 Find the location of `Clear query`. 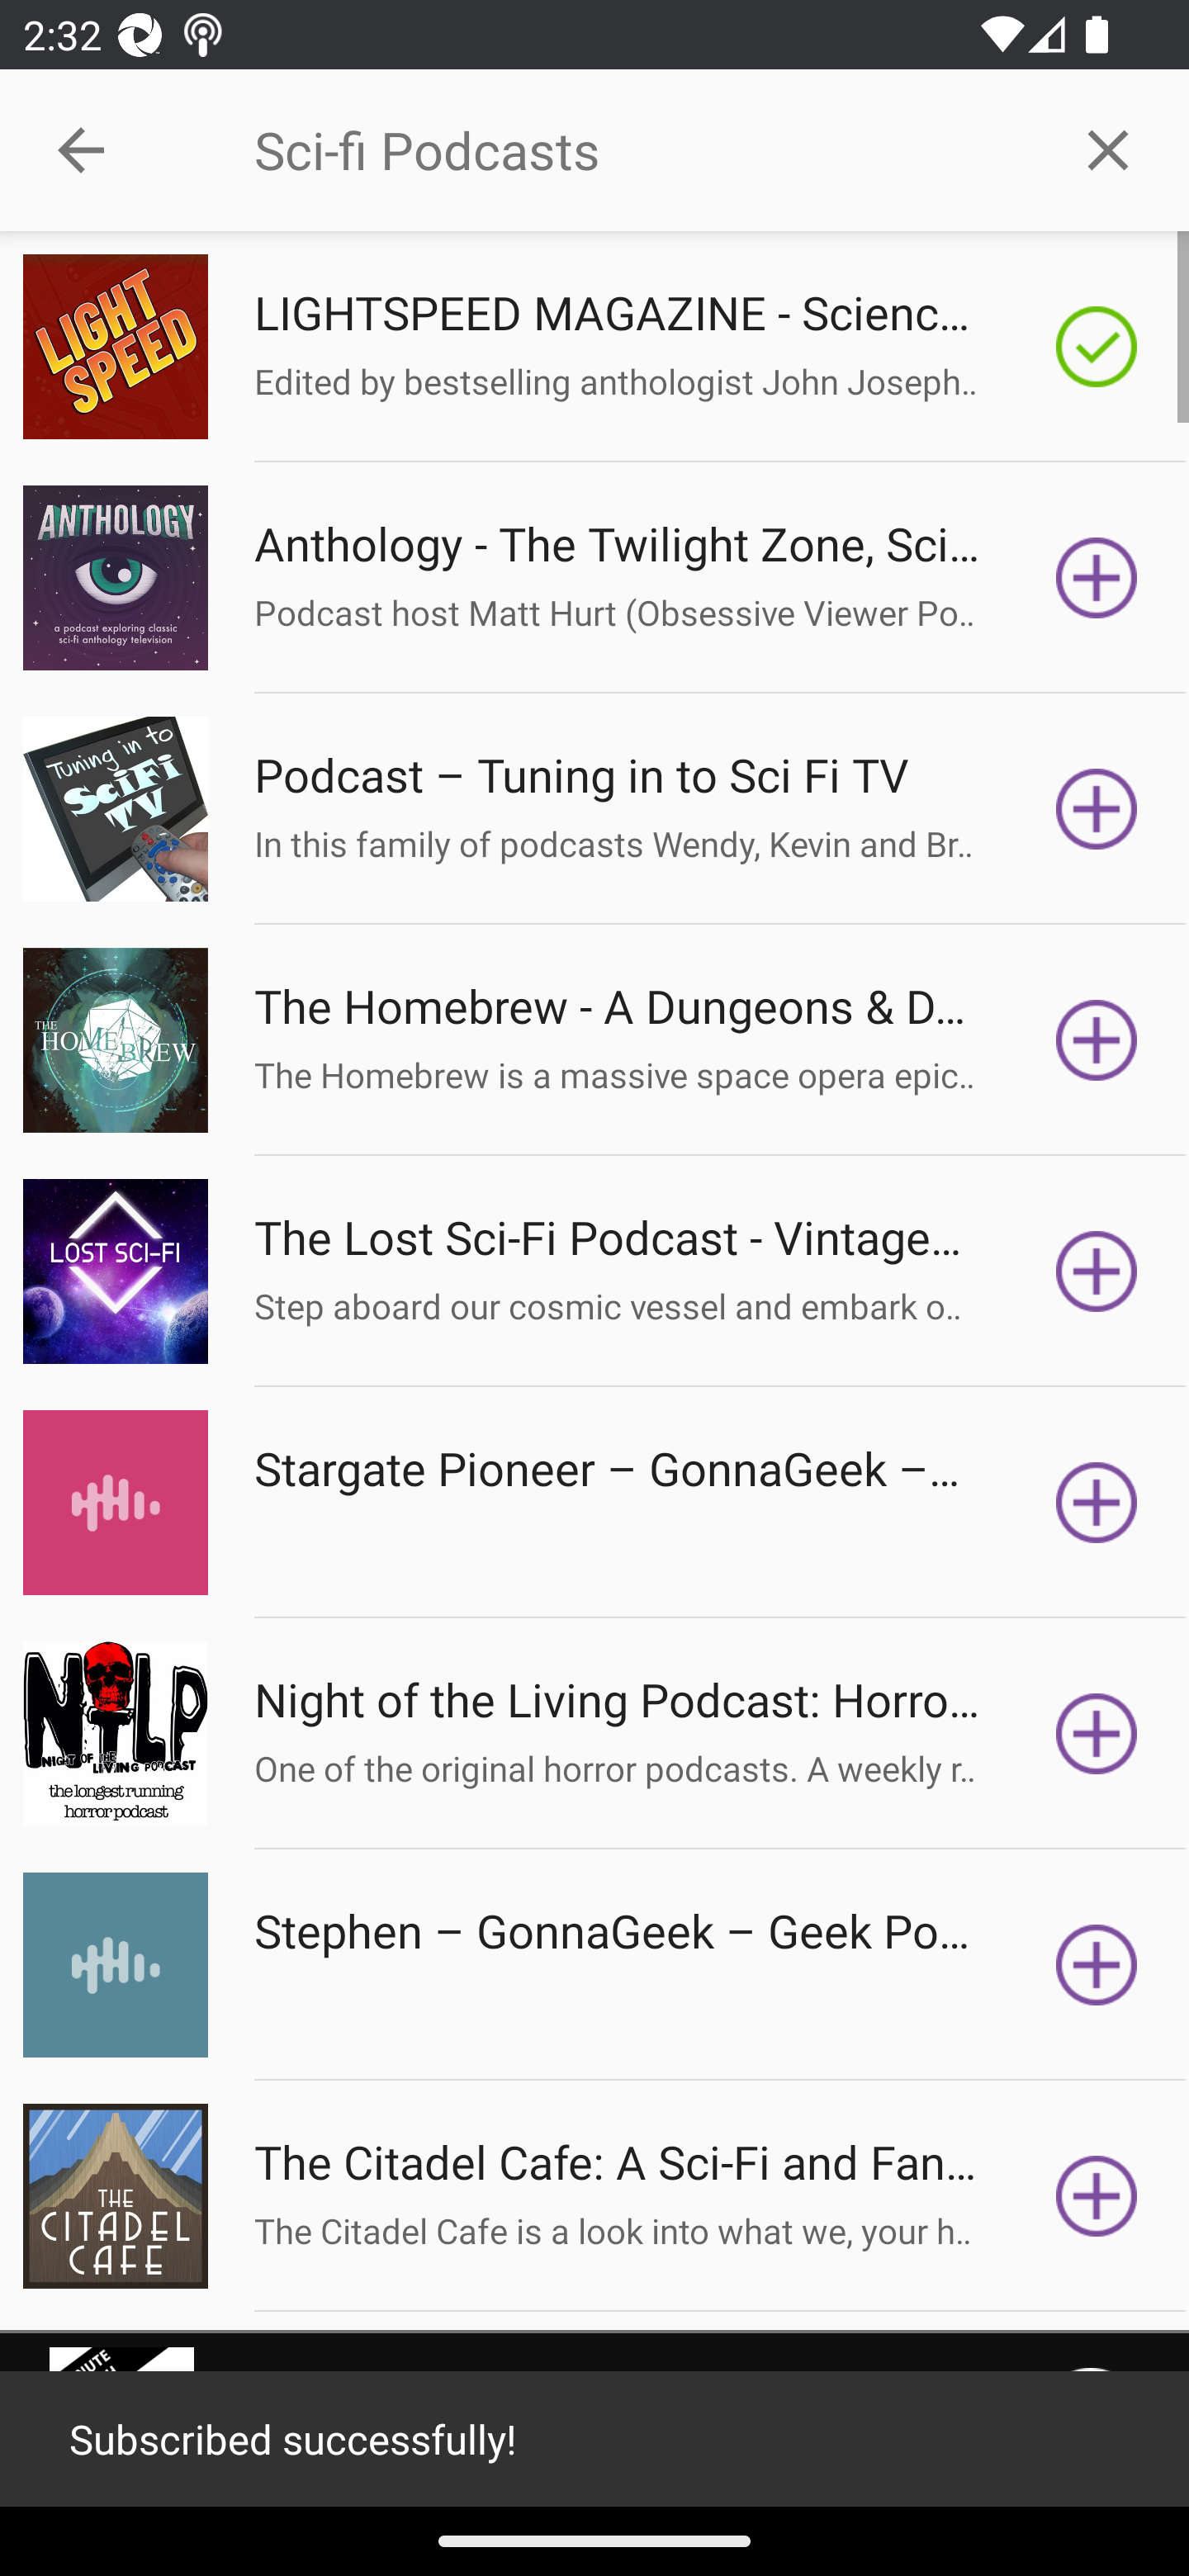

Clear query is located at coordinates (1108, 149).